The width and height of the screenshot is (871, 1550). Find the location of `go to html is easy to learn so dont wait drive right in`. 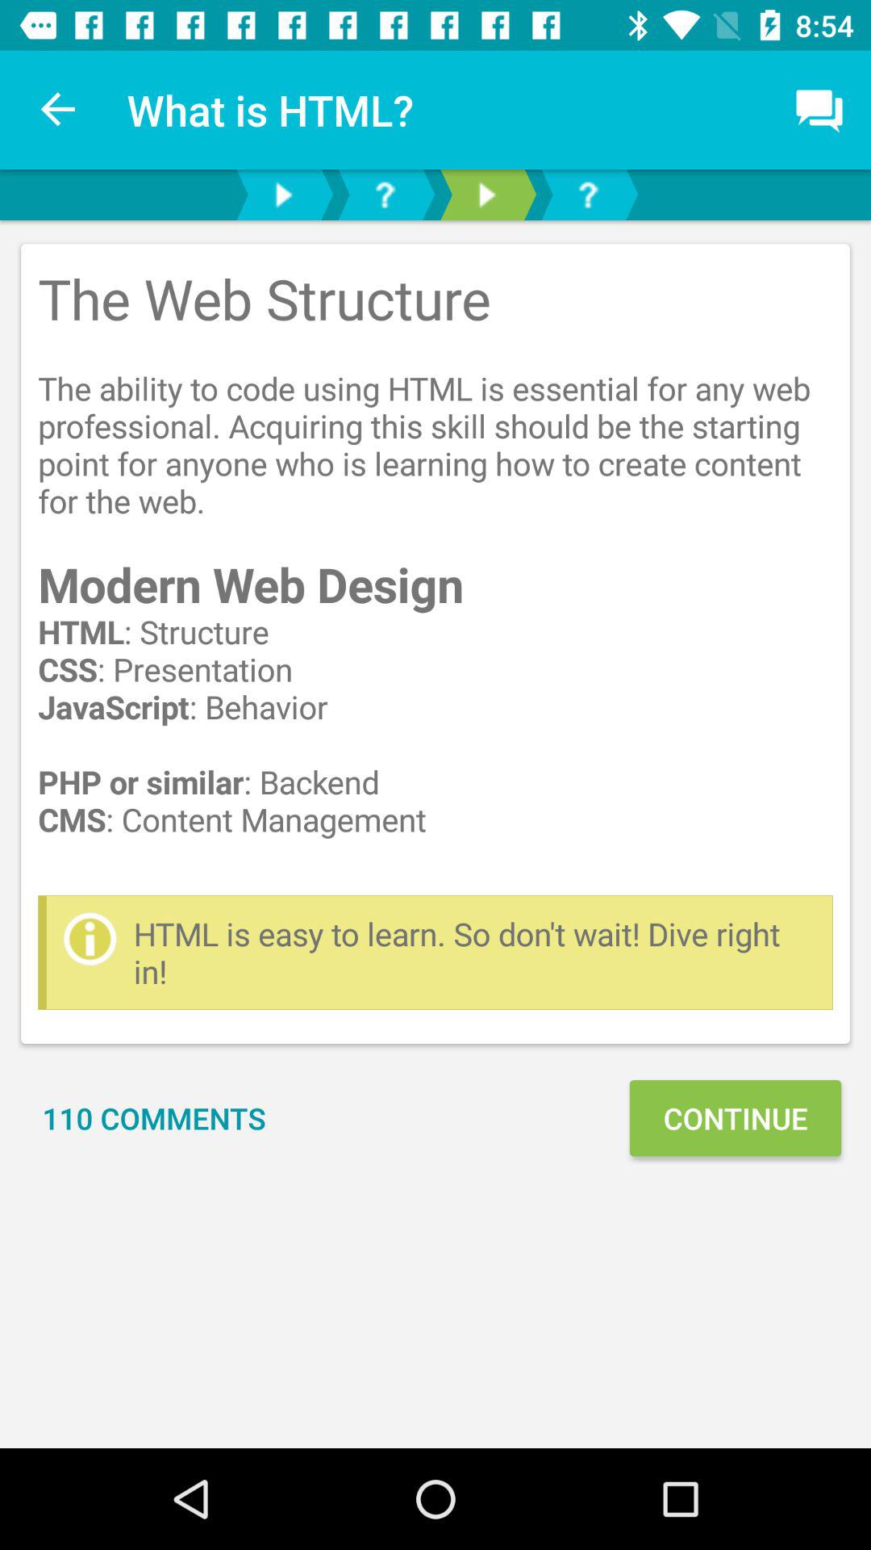

go to html is easy to learn so dont wait drive right in is located at coordinates (474, 953).